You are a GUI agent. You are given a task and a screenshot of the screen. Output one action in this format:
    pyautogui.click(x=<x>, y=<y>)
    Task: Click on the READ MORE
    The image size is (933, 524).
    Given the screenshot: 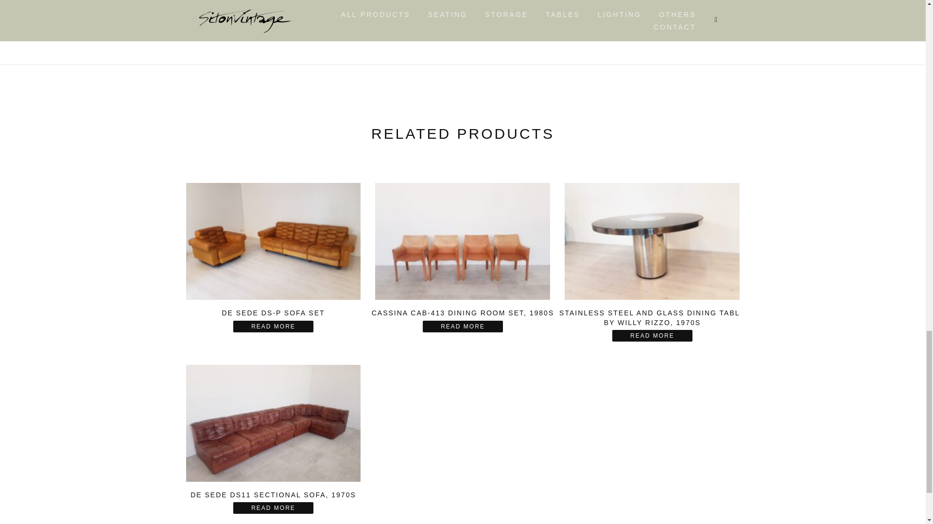 What is the action you would take?
    pyautogui.click(x=273, y=508)
    